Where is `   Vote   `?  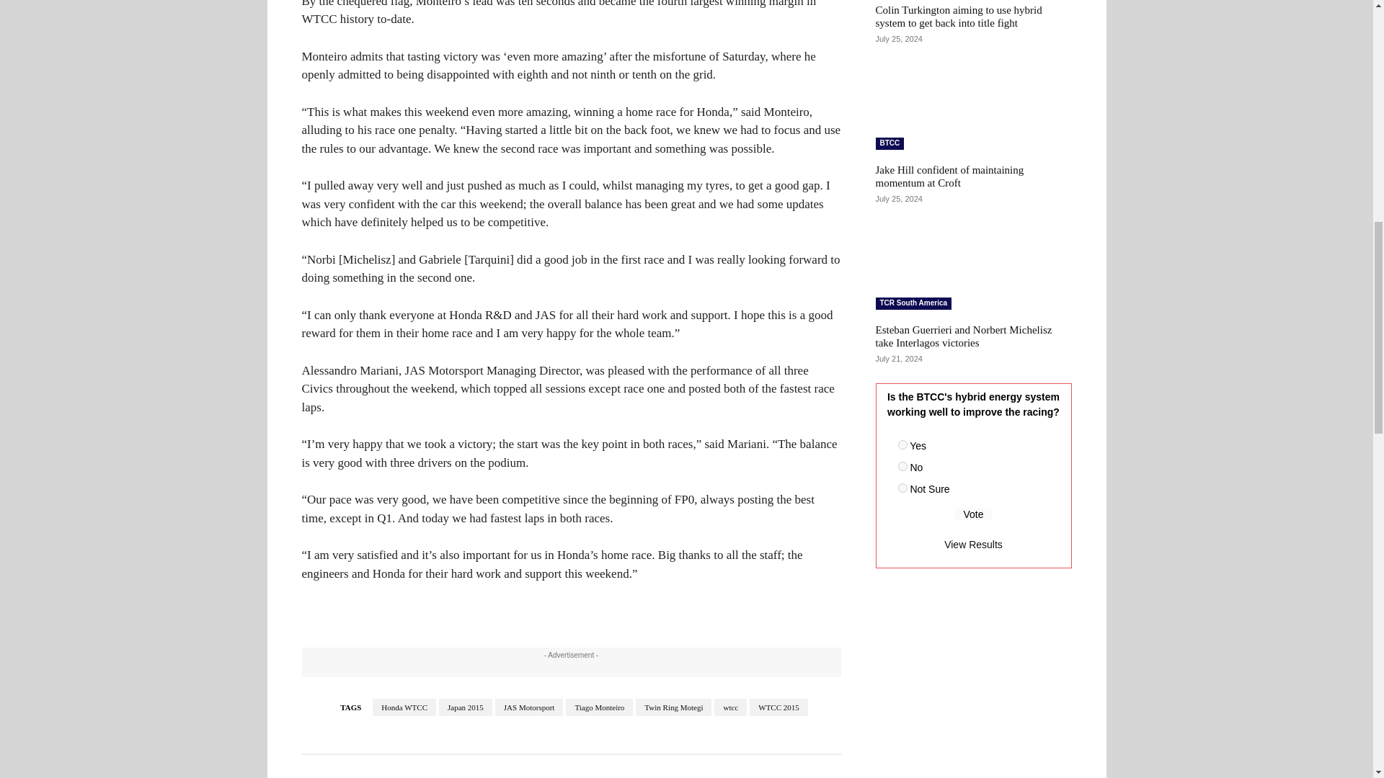
   Vote    is located at coordinates (973, 514).